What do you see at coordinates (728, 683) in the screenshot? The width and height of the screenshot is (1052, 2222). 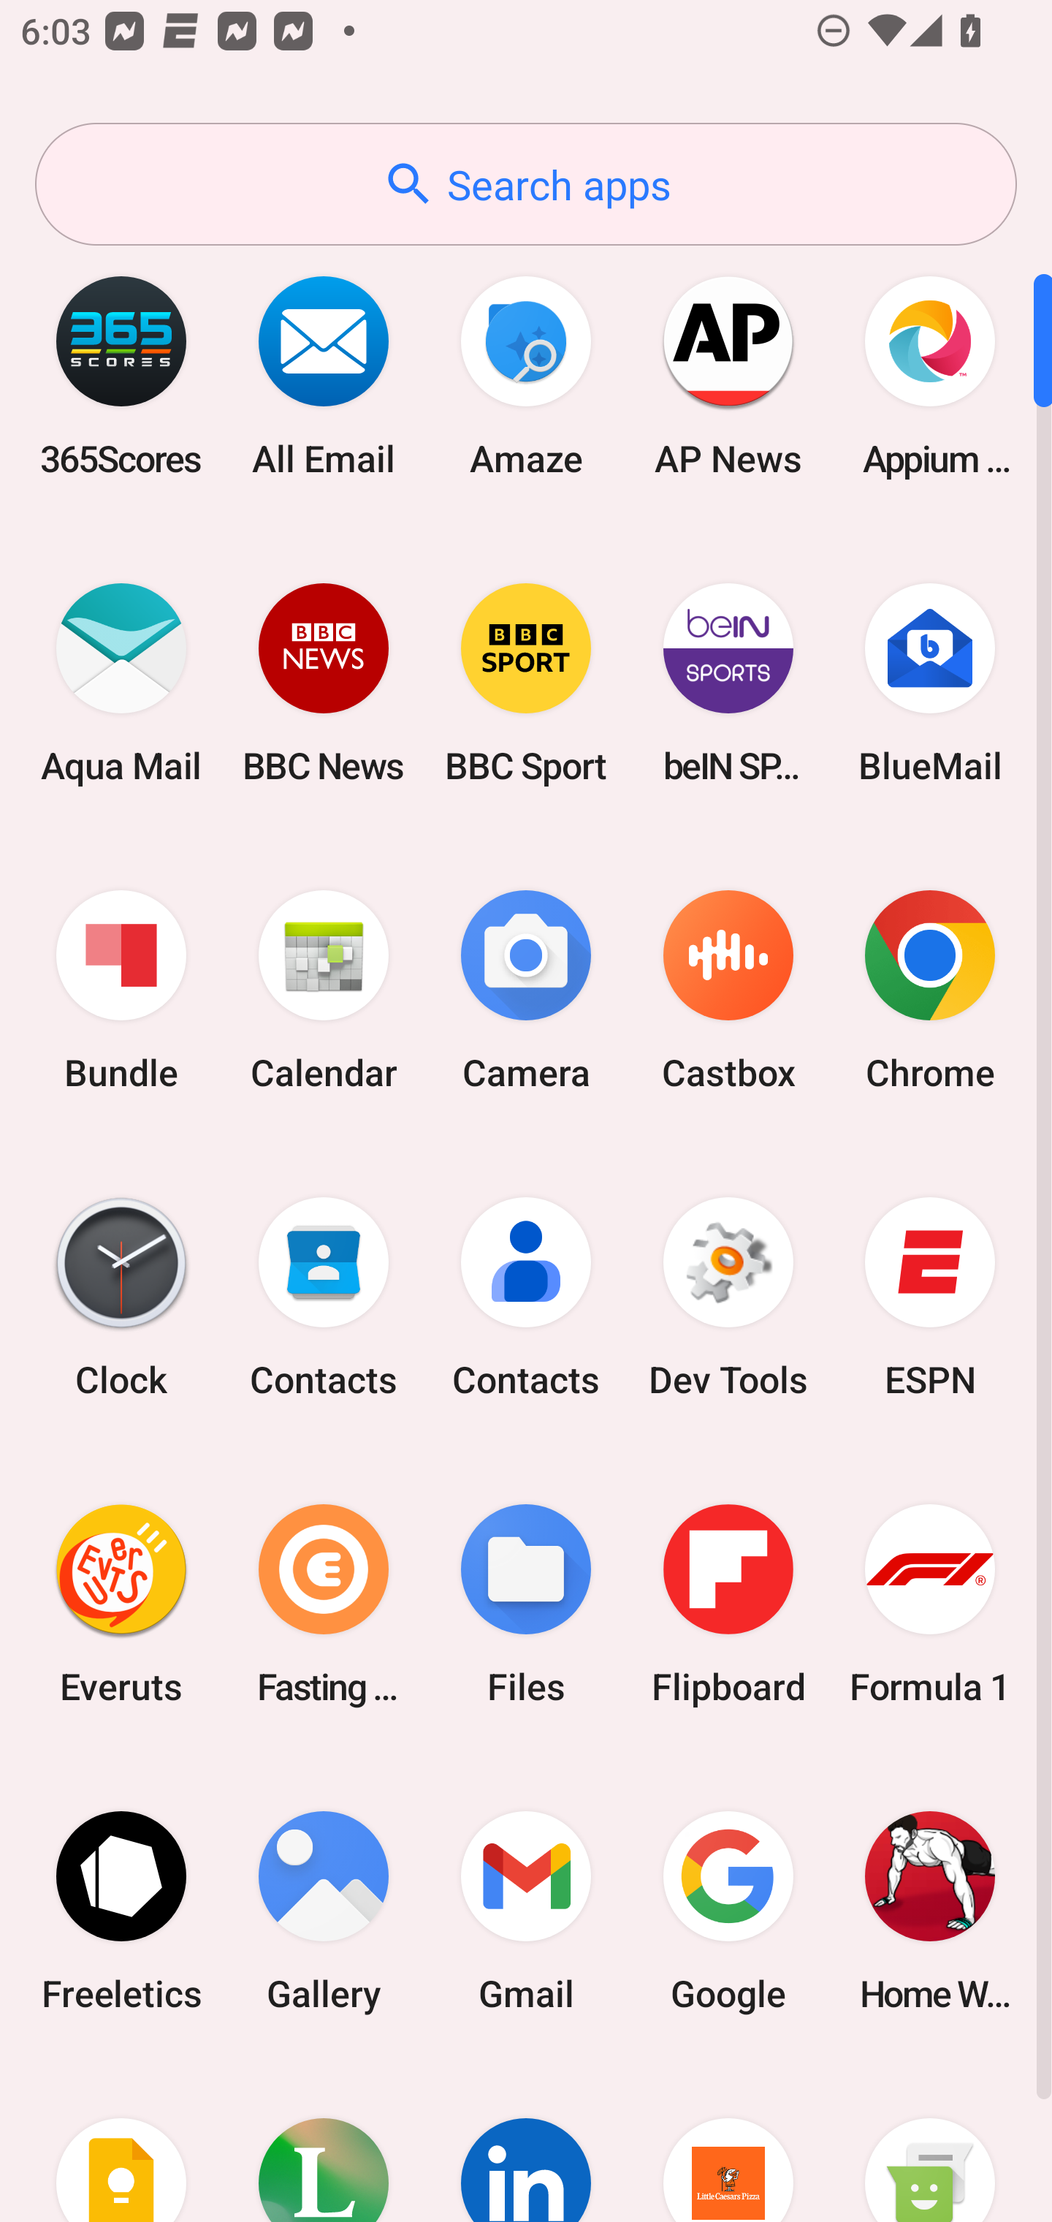 I see `beIN SPORTS` at bounding box center [728, 683].